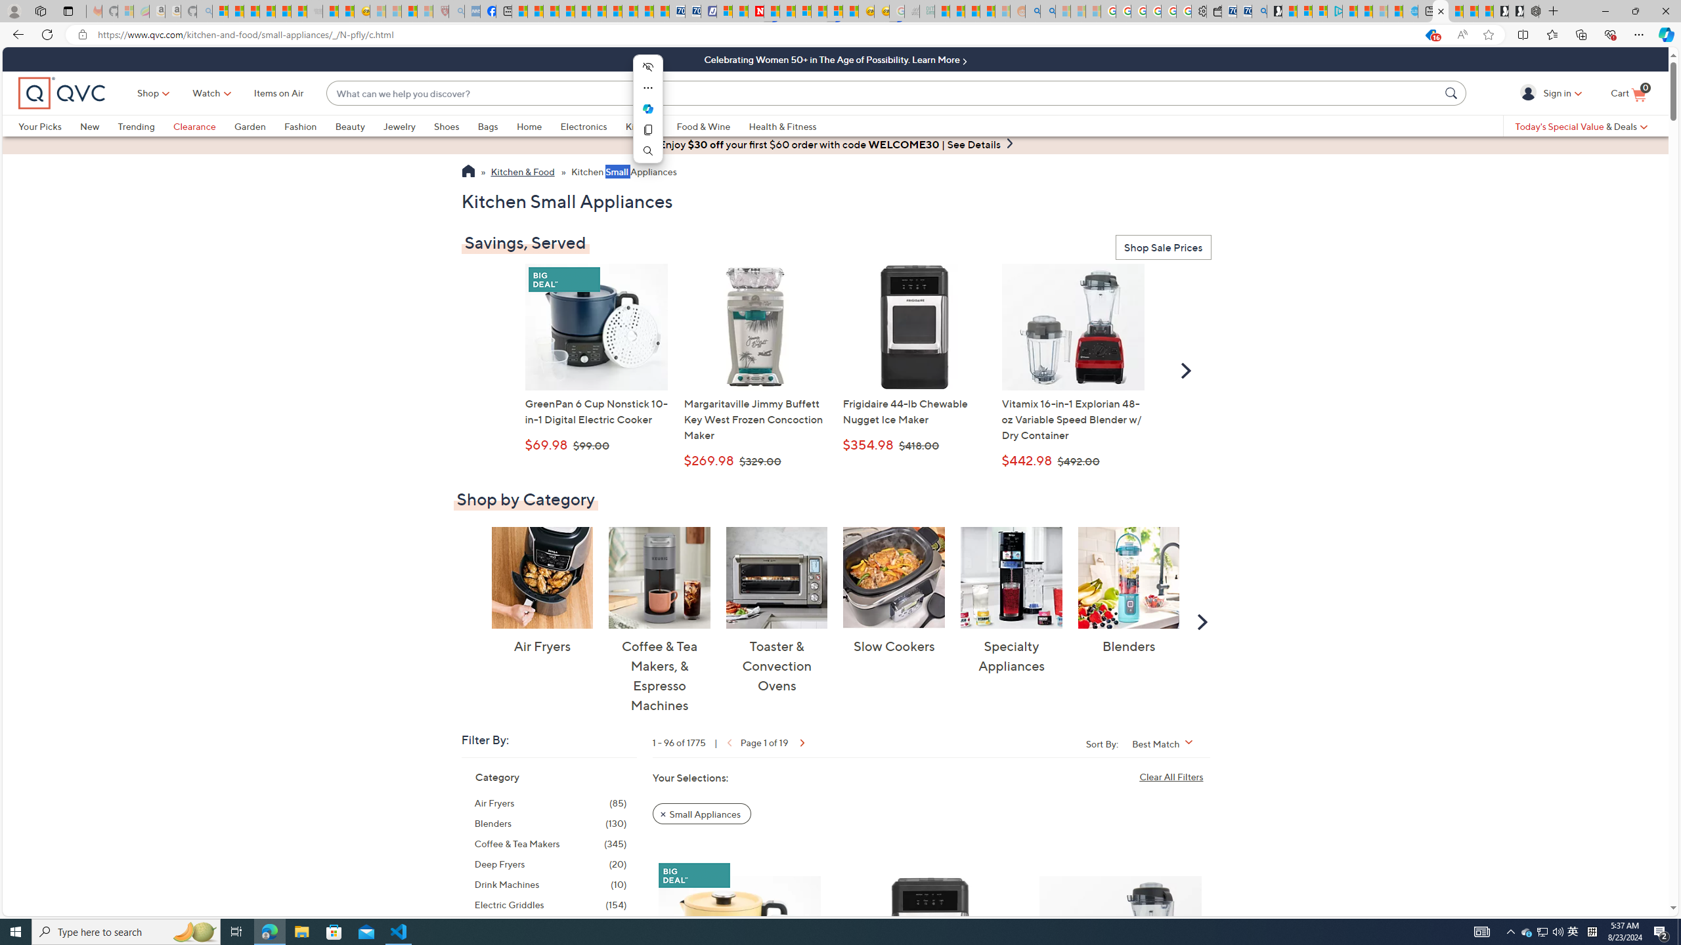  Describe the element at coordinates (299, 11) in the screenshot. I see `Stocks - MSN` at that location.